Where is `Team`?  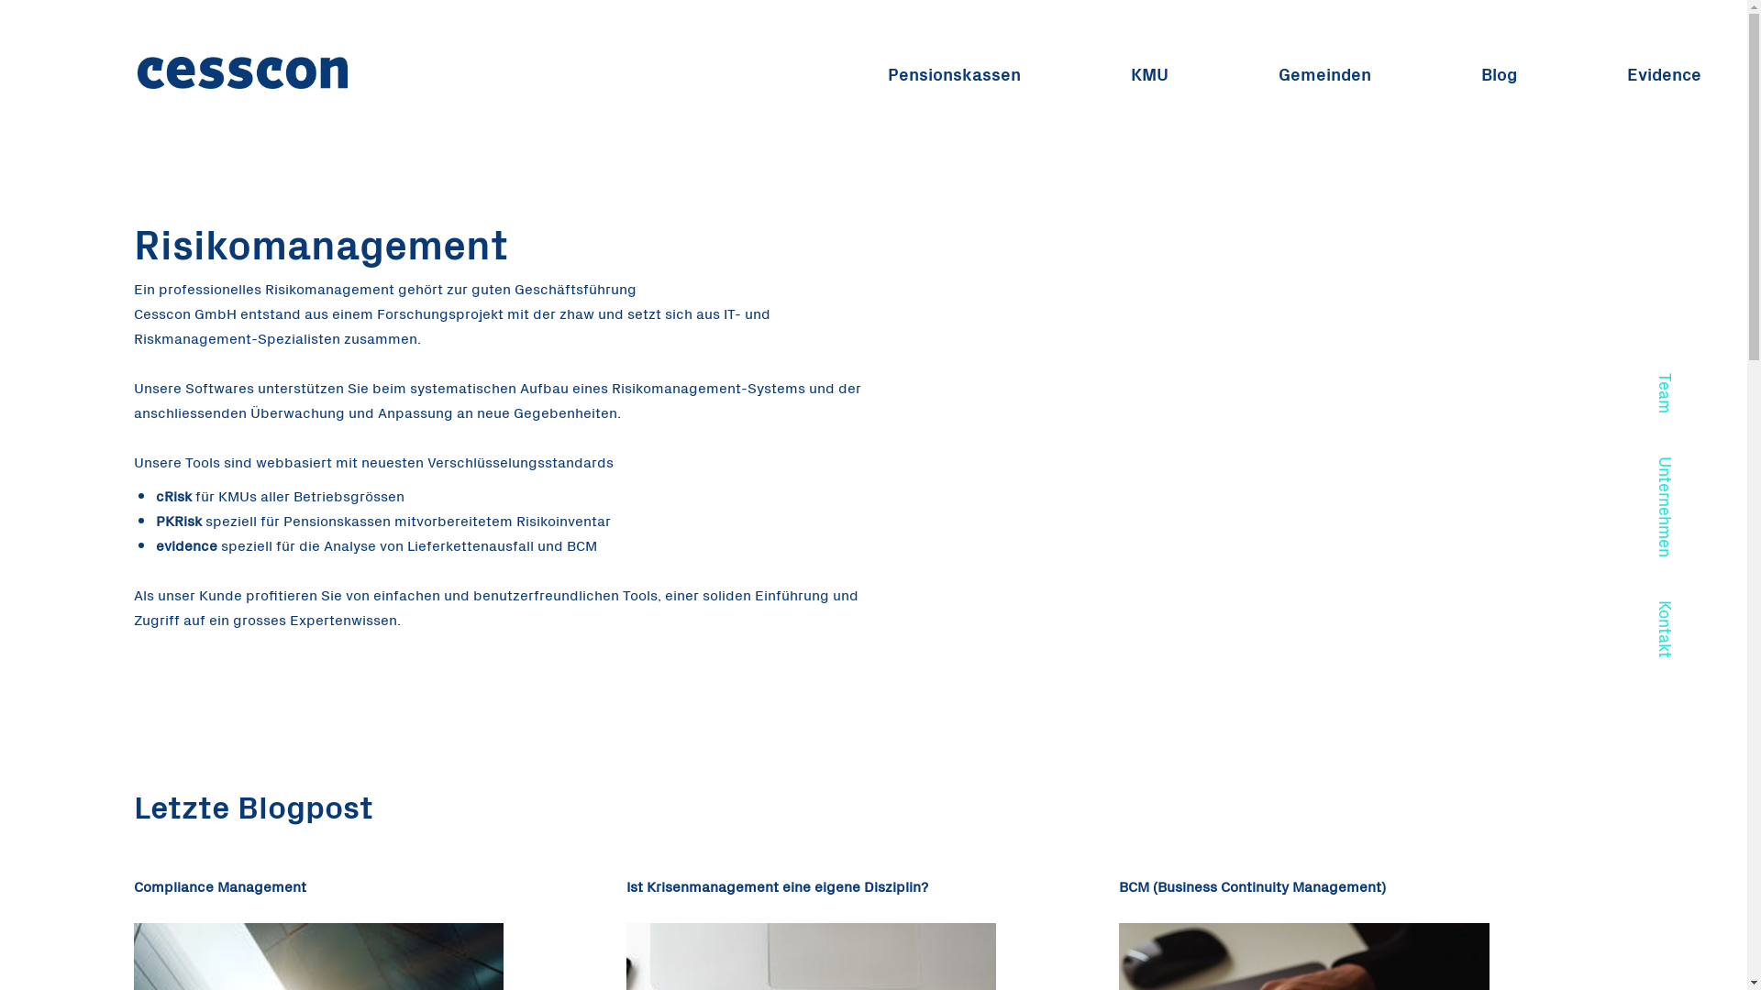
Team is located at coordinates (1666, 414).